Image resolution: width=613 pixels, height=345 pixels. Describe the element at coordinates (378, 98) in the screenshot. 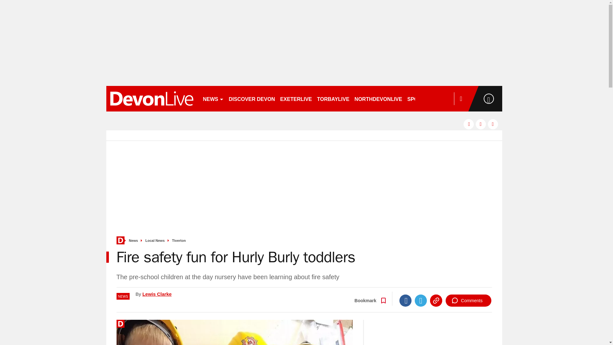

I see `NORTHDEVONLIVE` at that location.